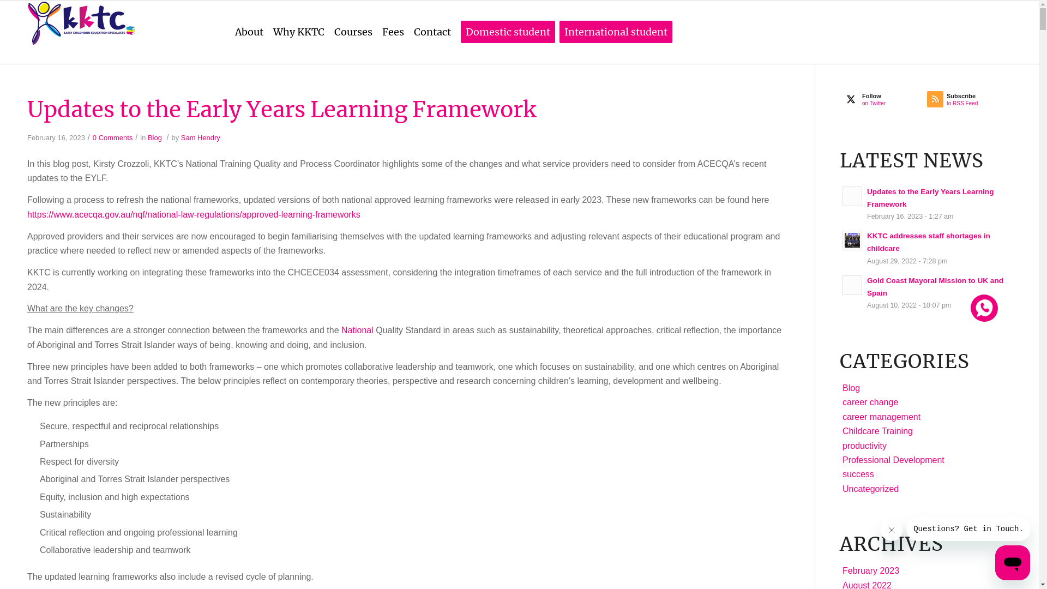 The width and height of the screenshot is (1047, 589). I want to click on Courses, so click(353, 32).